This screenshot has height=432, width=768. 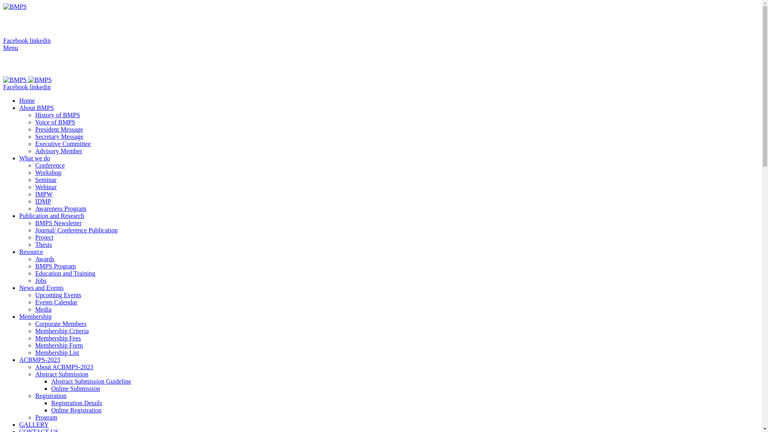 What do you see at coordinates (40, 41) in the screenshot?
I see `linkedin` at bounding box center [40, 41].